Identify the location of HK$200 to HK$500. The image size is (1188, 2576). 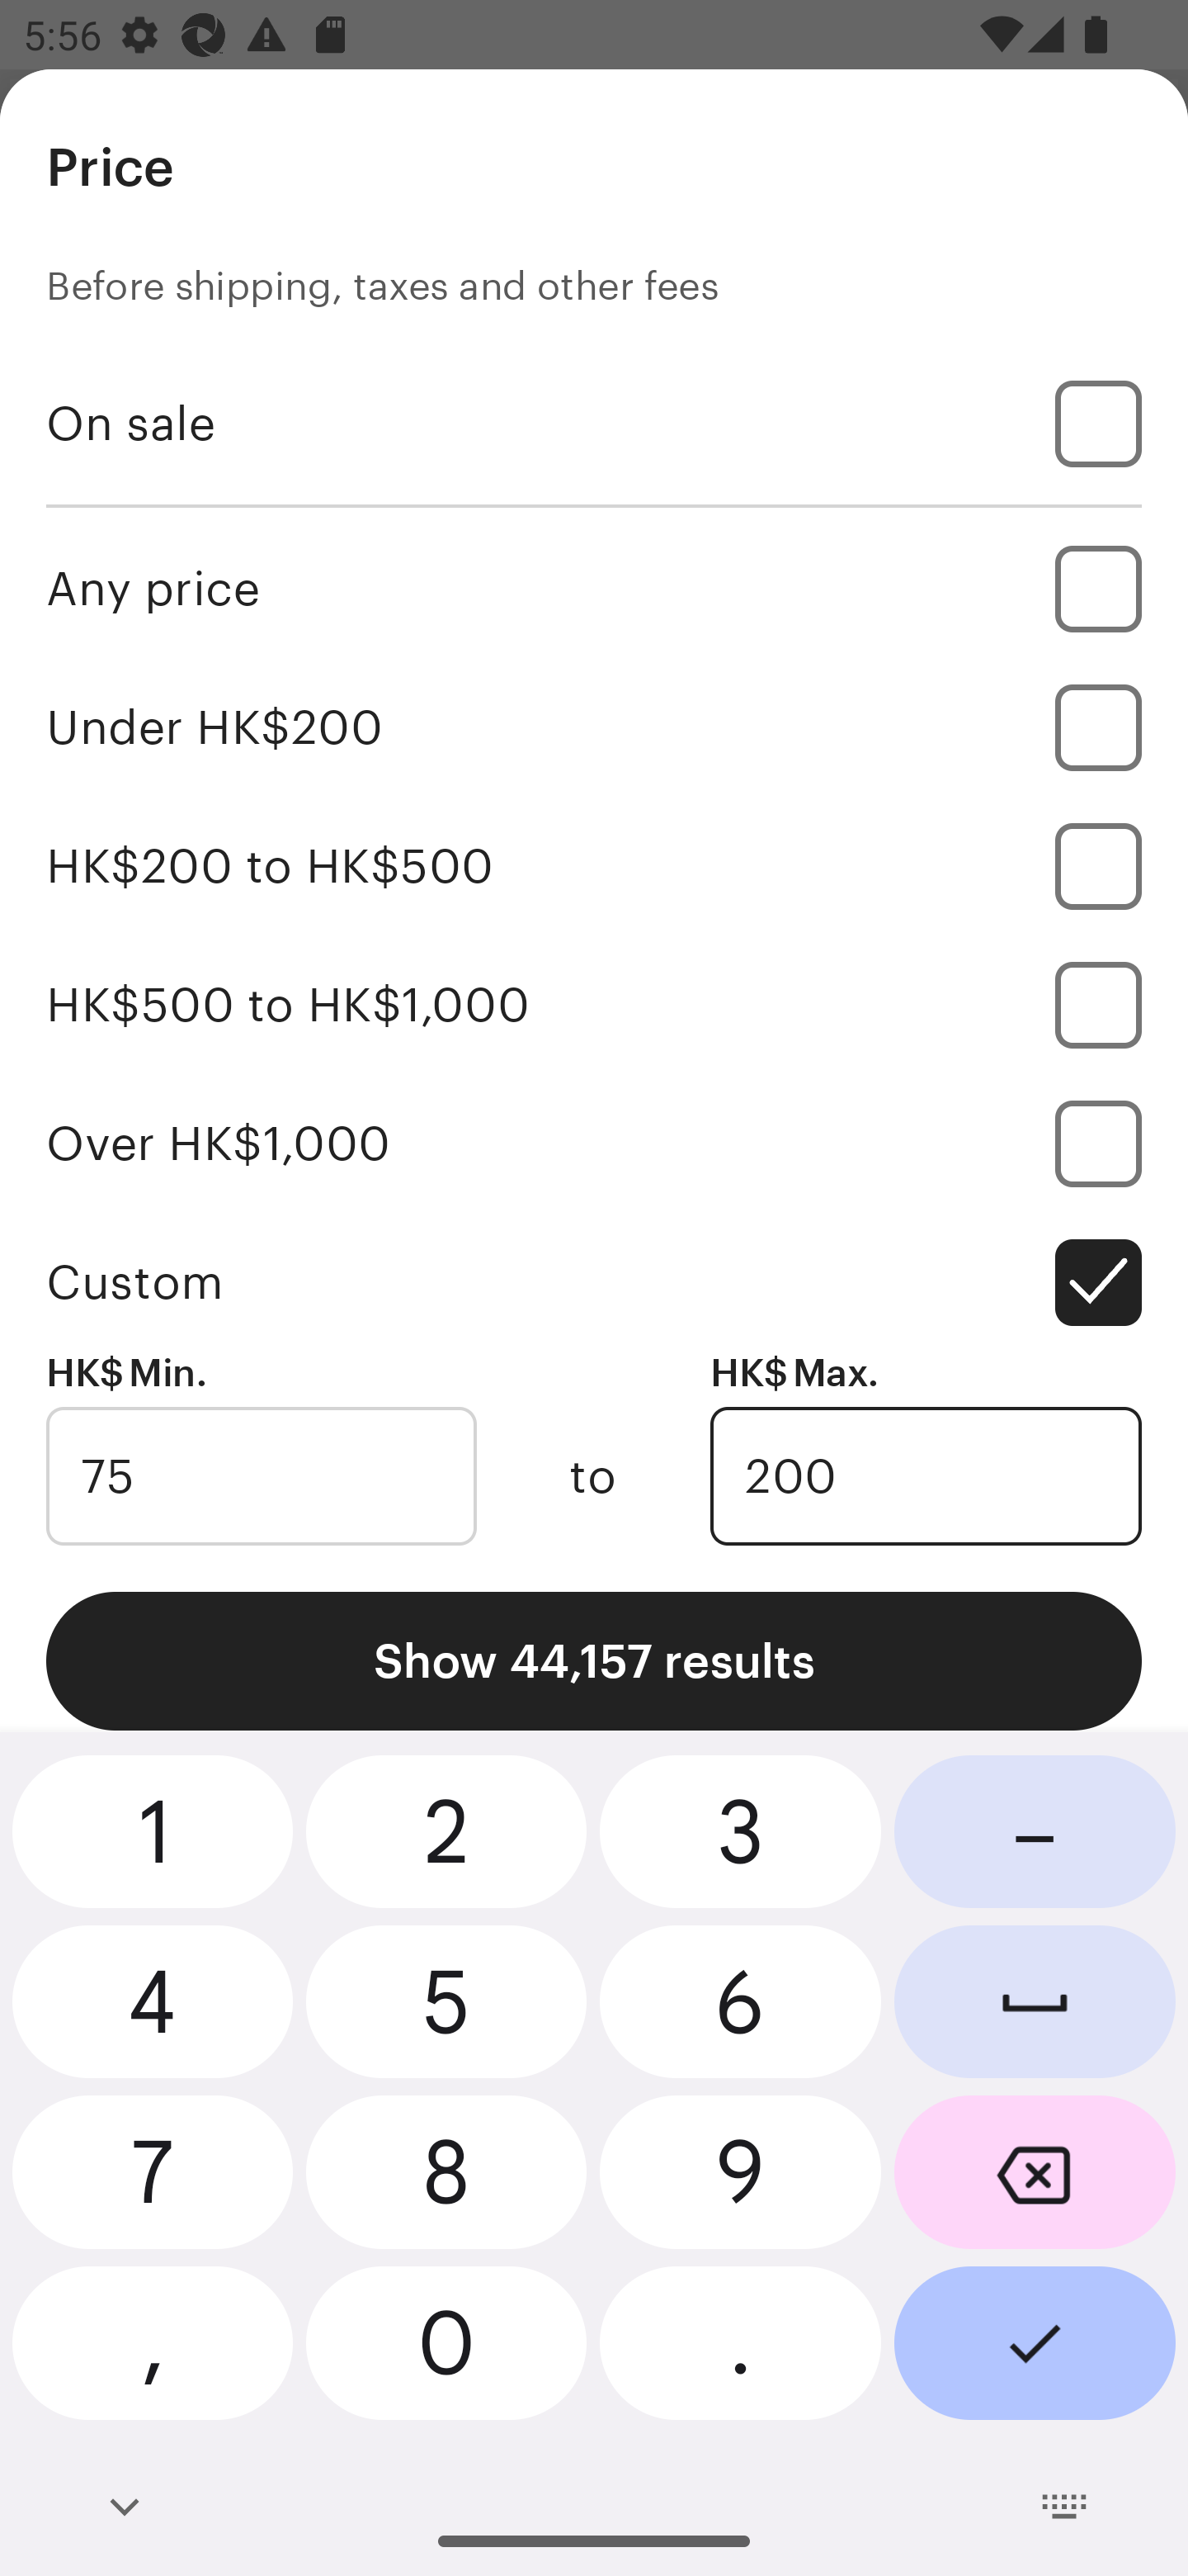
(594, 865).